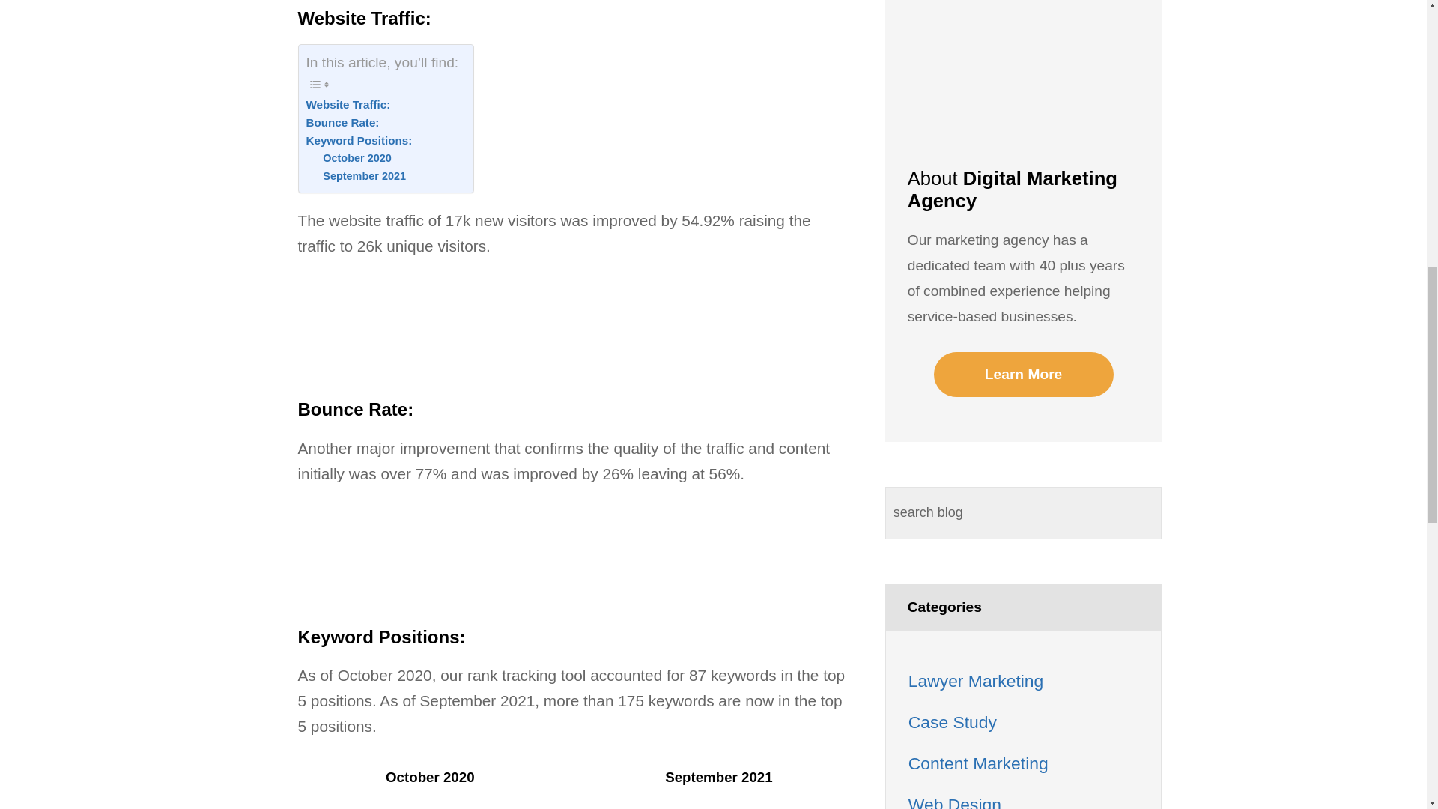  I want to click on October 2020, so click(357, 157).